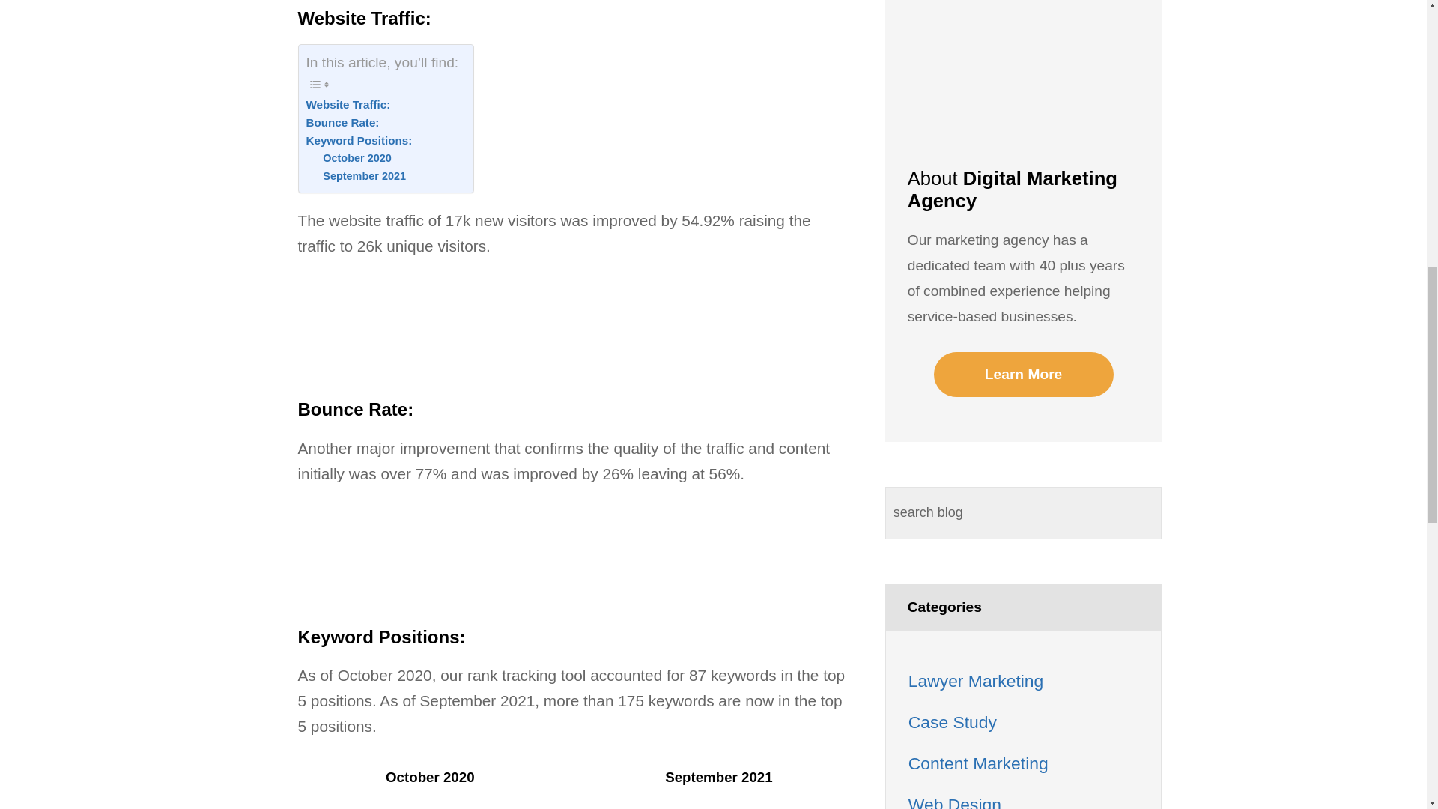  I want to click on October 2020, so click(357, 157).